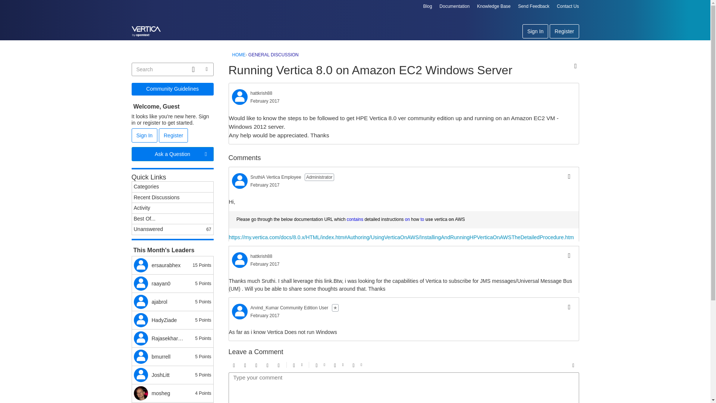 Image resolution: width=716 pixels, height=403 pixels. What do you see at coordinates (240, 260) in the screenshot?
I see `hattkrish88` at bounding box center [240, 260].